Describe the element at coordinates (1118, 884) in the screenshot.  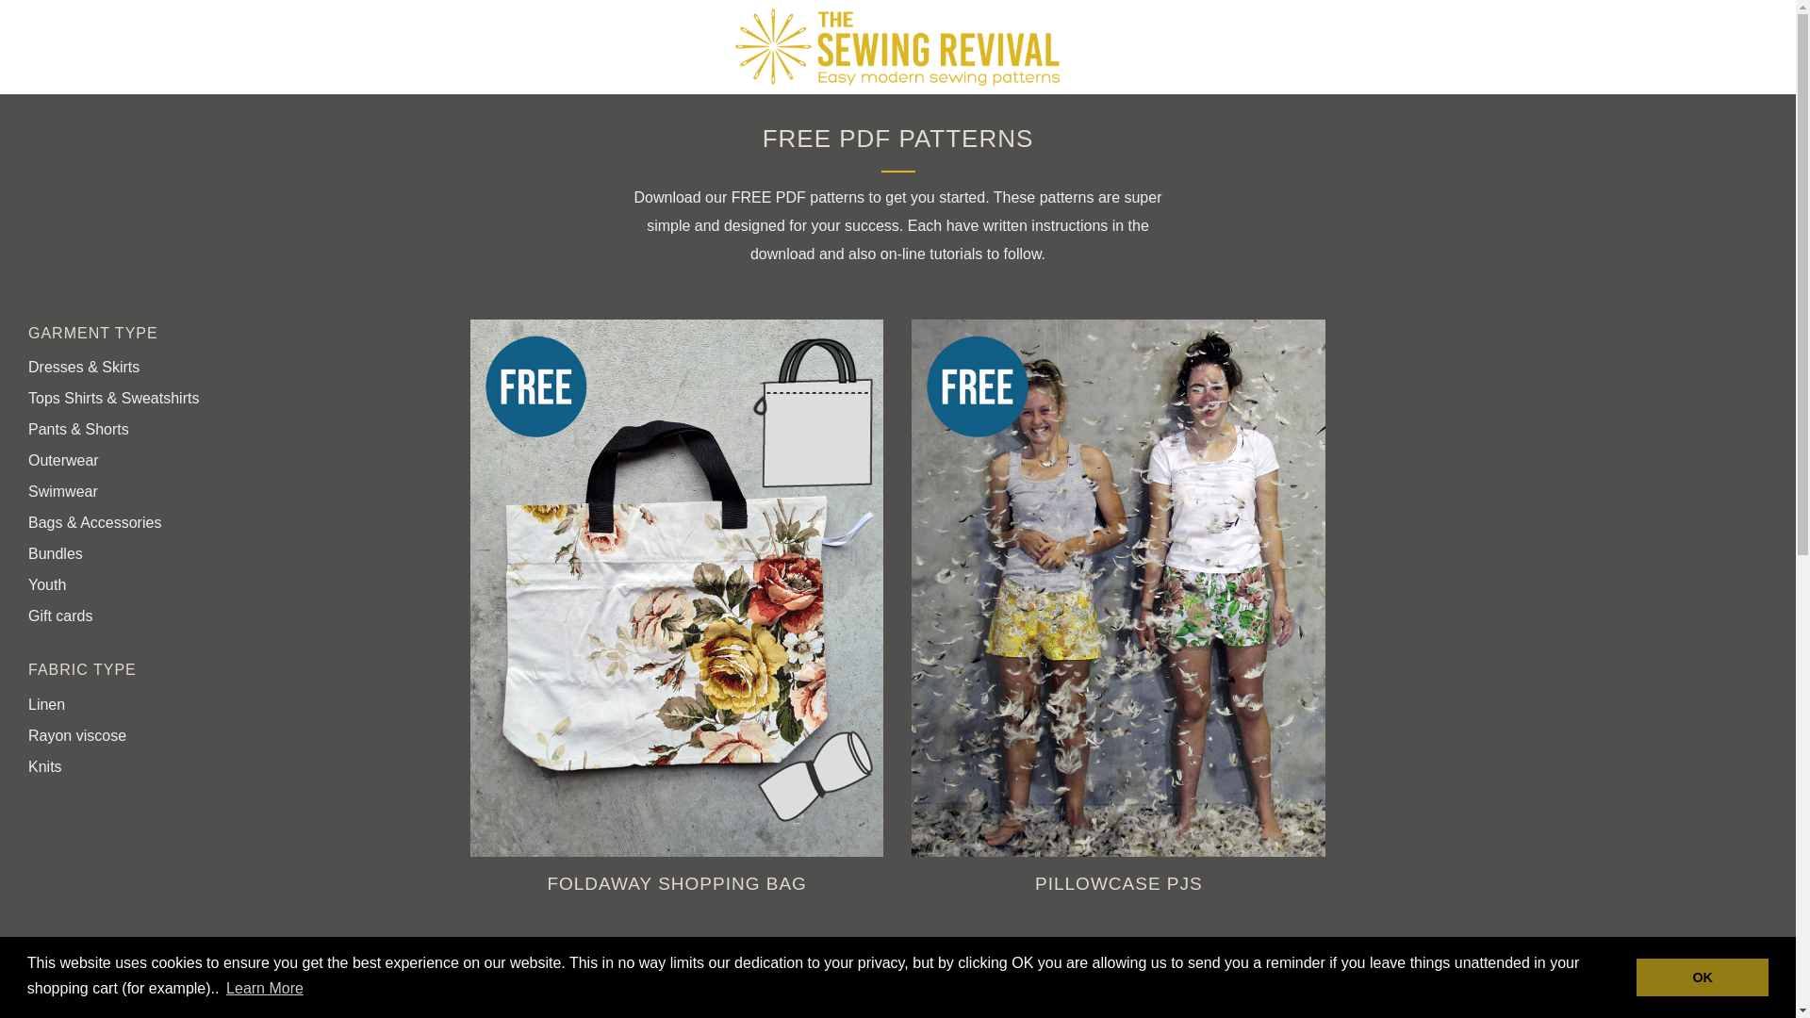
I see `Pillowcase PJs` at that location.